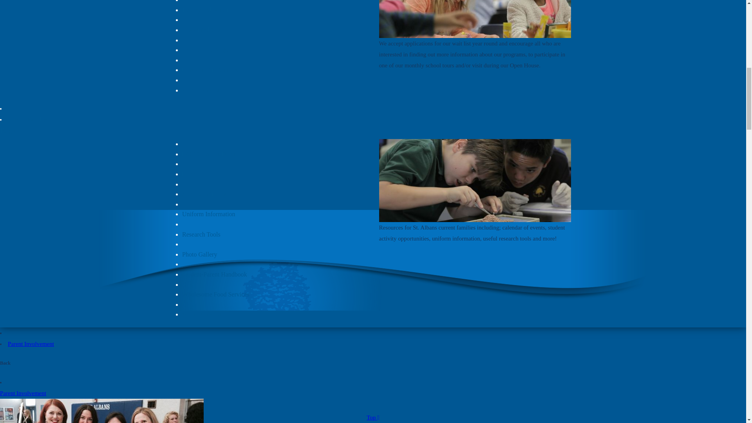 The width and height of the screenshot is (752, 423). Describe the element at coordinates (203, 90) in the screenshot. I see `Alumni Colleges` at that location.